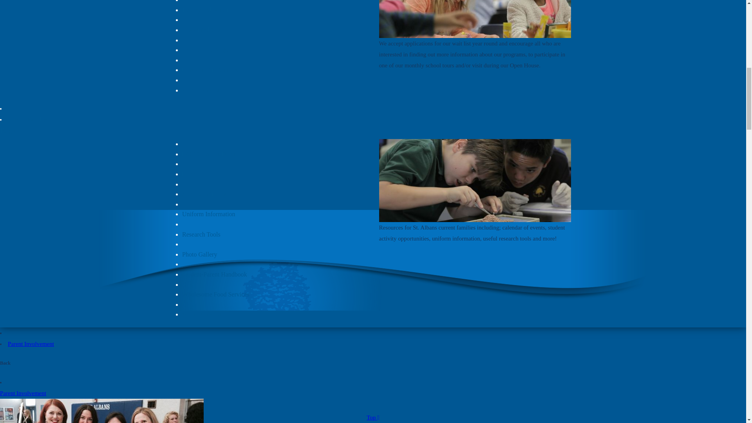 The width and height of the screenshot is (752, 423). Describe the element at coordinates (203, 90) in the screenshot. I see `Alumni Colleges` at that location.